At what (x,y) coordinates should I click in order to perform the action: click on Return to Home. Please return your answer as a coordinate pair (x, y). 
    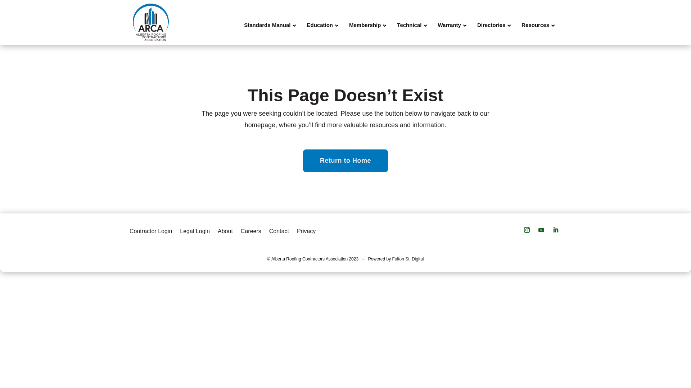
    Looking at the image, I should click on (345, 161).